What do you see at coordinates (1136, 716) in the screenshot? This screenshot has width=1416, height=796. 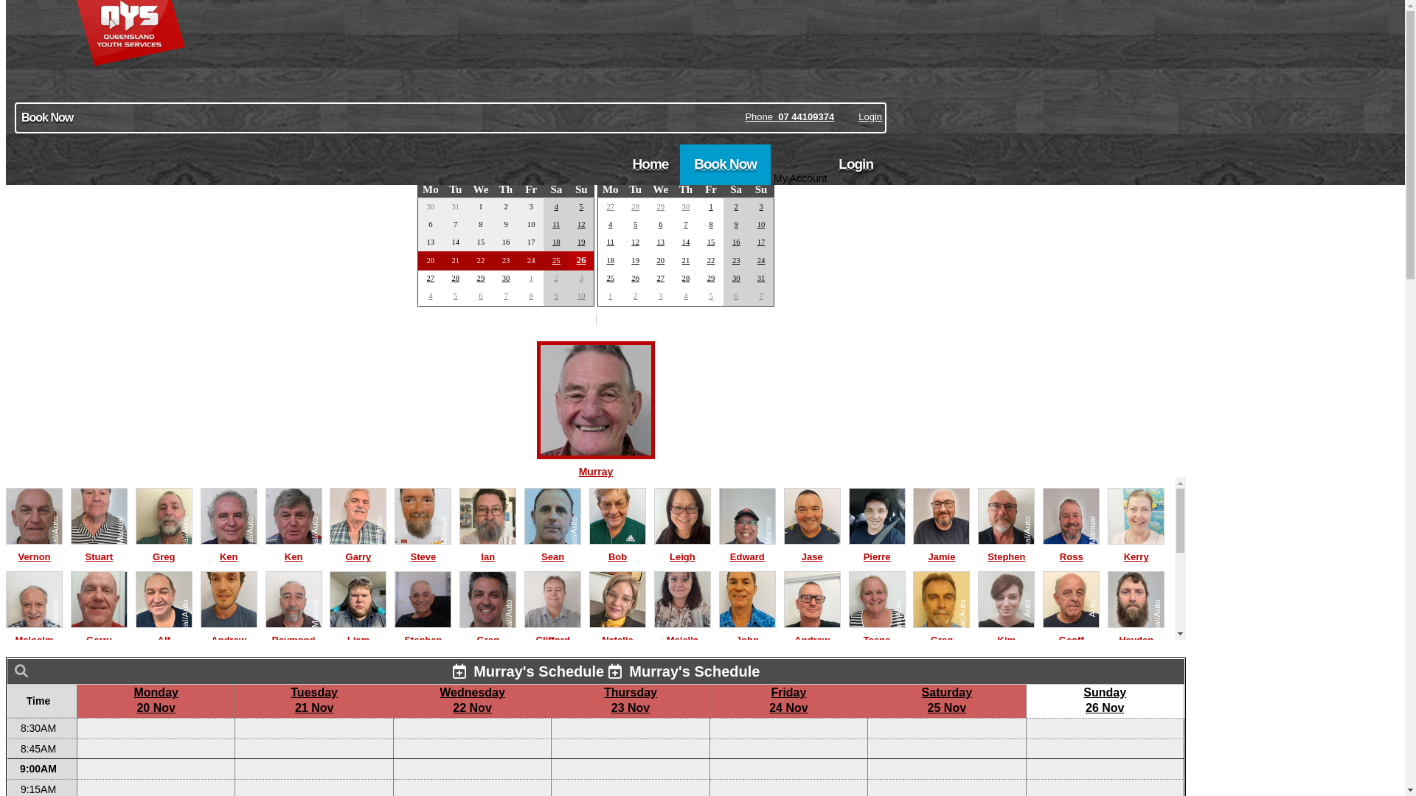 I see `Rachel
Manual/Auto` at bounding box center [1136, 716].